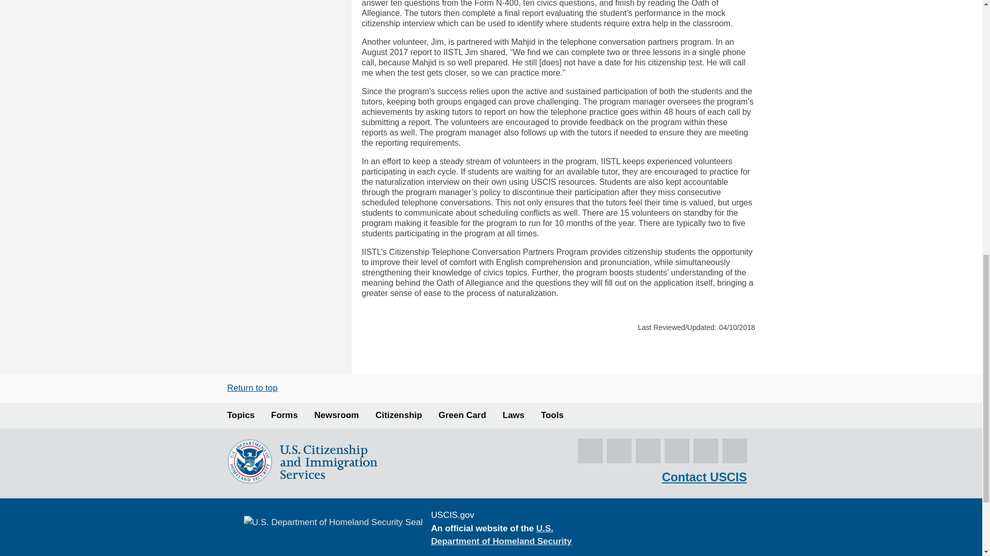  Describe the element at coordinates (462, 415) in the screenshot. I see `Green Card` at that location.